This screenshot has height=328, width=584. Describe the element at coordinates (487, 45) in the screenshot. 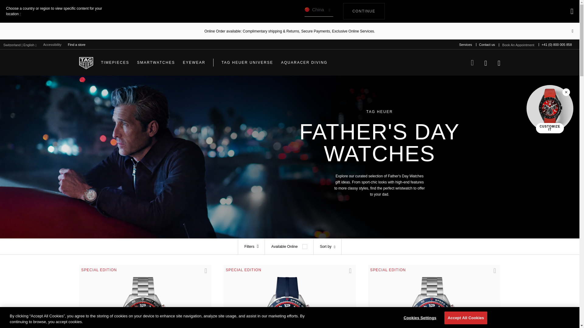

I see `Close` at that location.